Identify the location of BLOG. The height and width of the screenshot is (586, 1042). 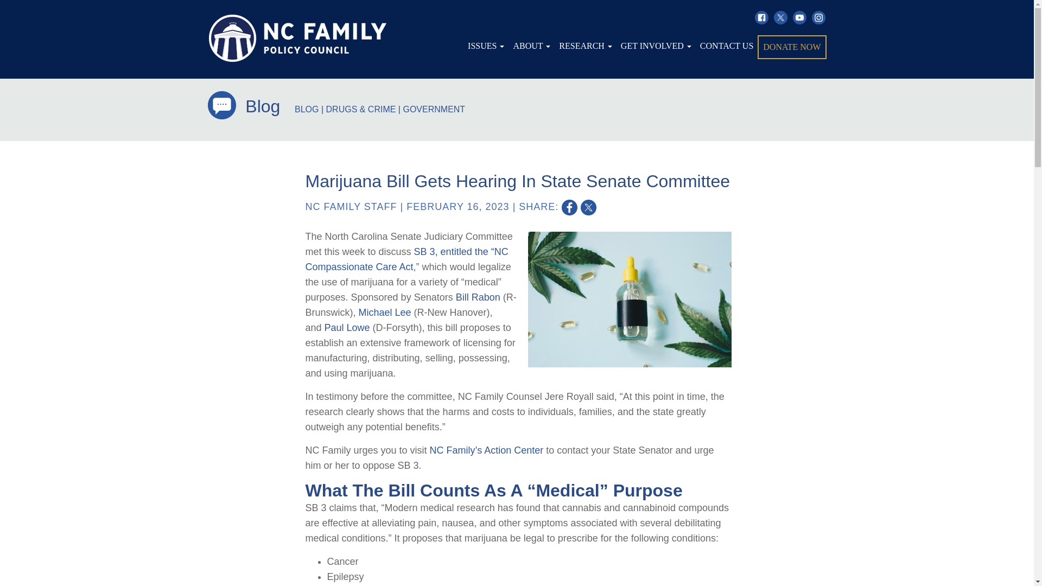
(307, 109).